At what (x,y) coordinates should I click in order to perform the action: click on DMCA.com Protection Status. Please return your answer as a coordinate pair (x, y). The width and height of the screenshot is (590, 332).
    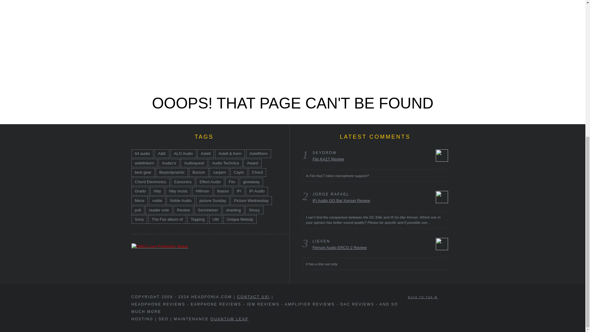
    Looking at the image, I should click on (160, 246).